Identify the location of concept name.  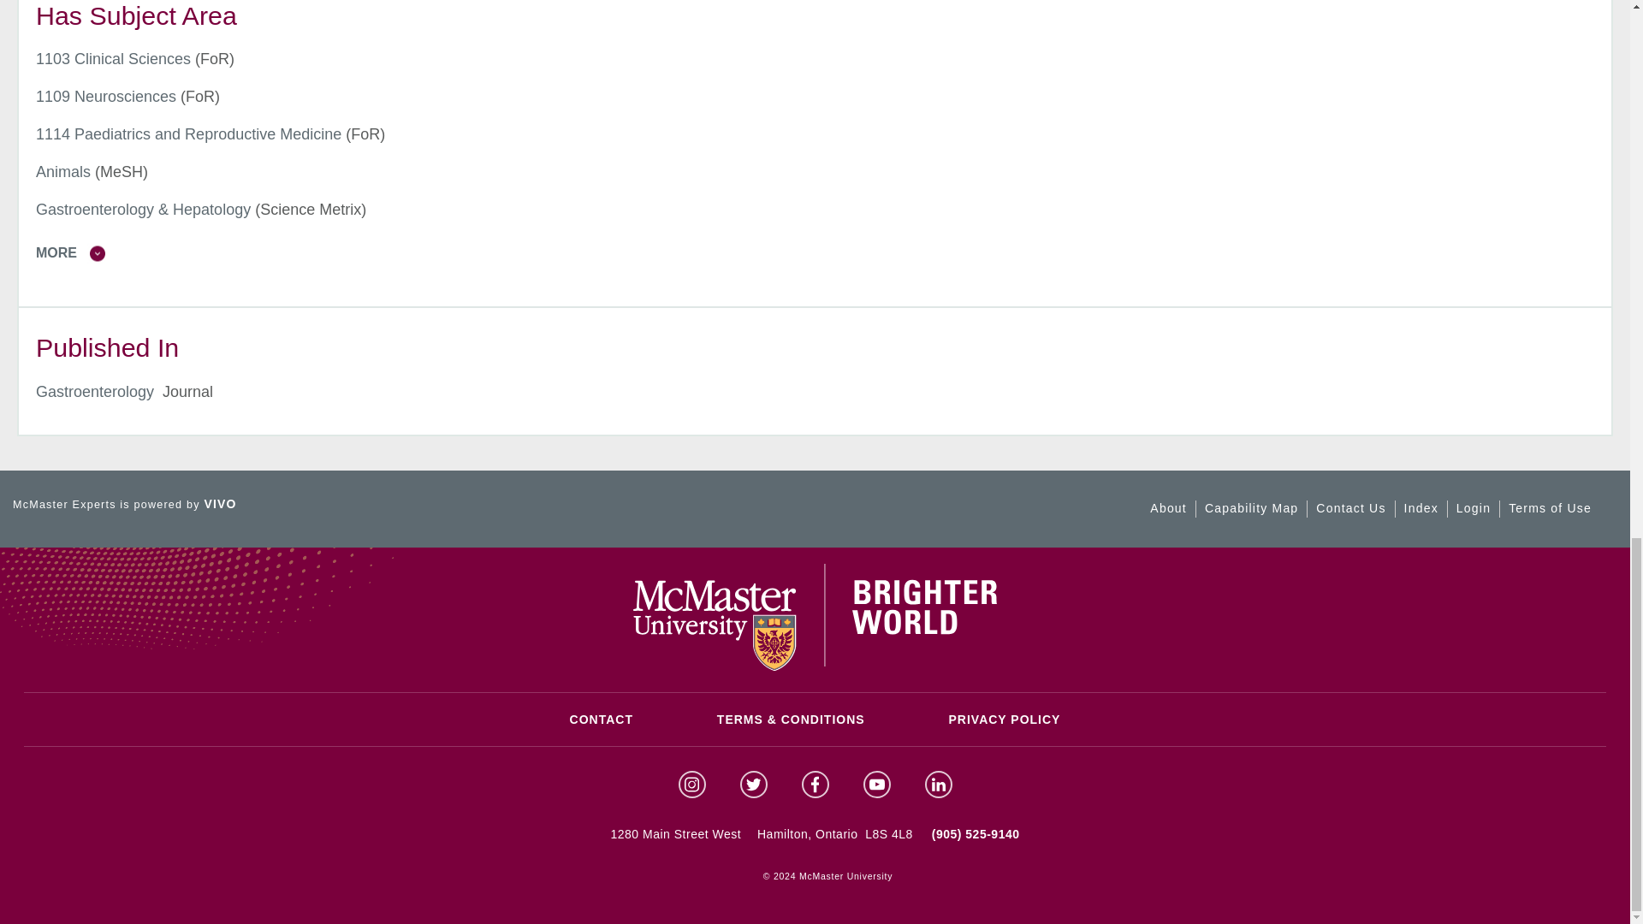
(188, 133).